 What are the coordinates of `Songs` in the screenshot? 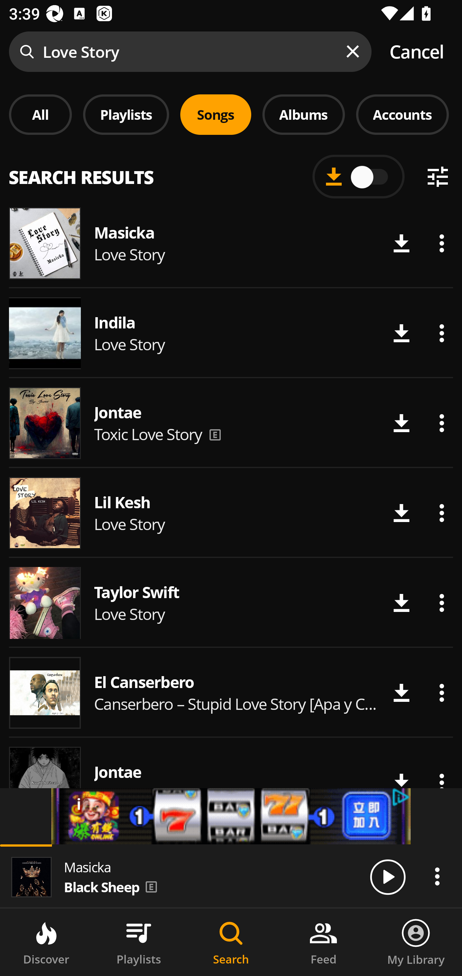 It's located at (216, 114).